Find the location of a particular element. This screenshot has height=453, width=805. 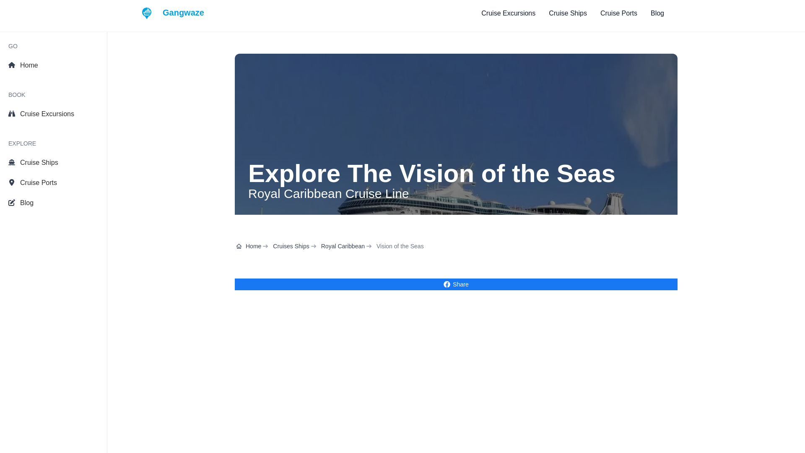

Home is located at coordinates (249, 246).